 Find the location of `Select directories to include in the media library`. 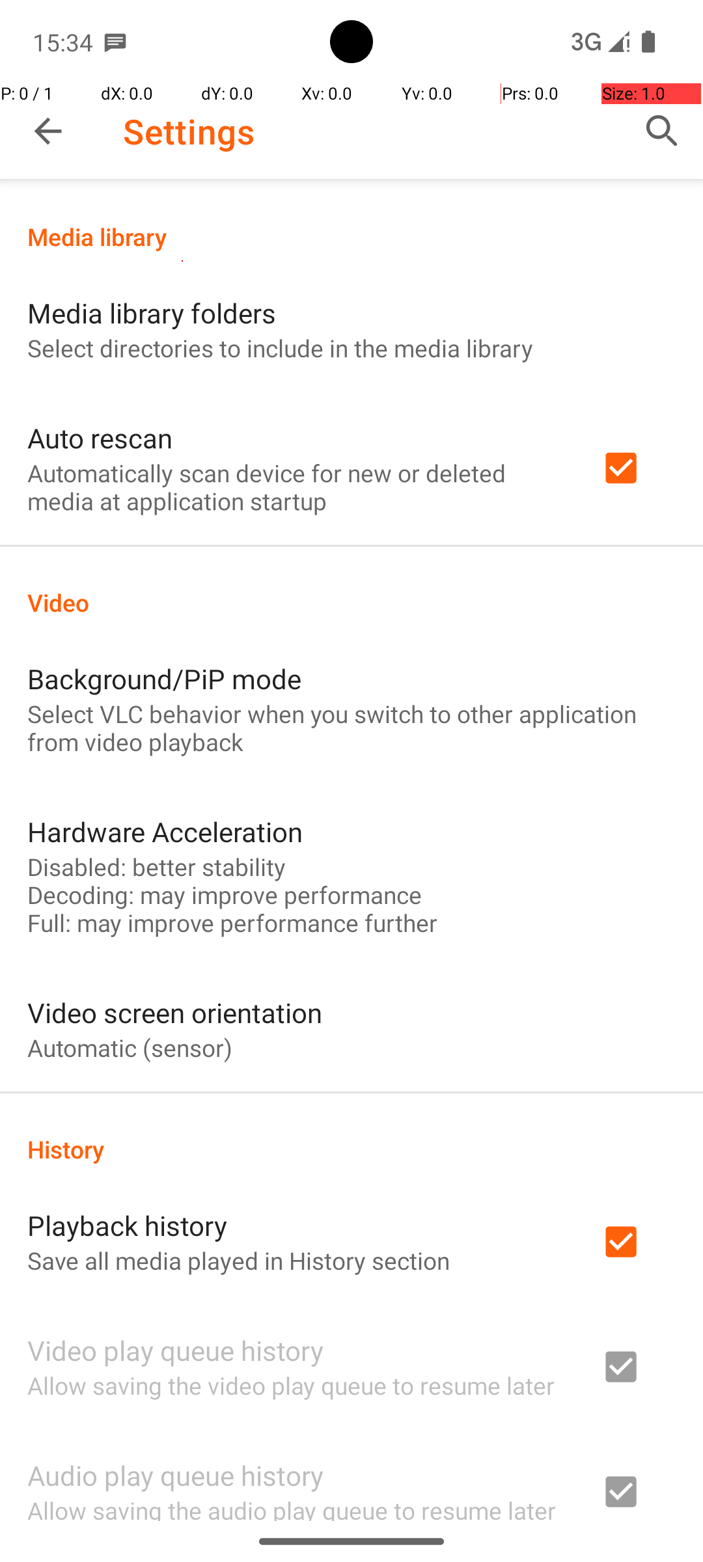

Select directories to include in the media library is located at coordinates (280, 348).